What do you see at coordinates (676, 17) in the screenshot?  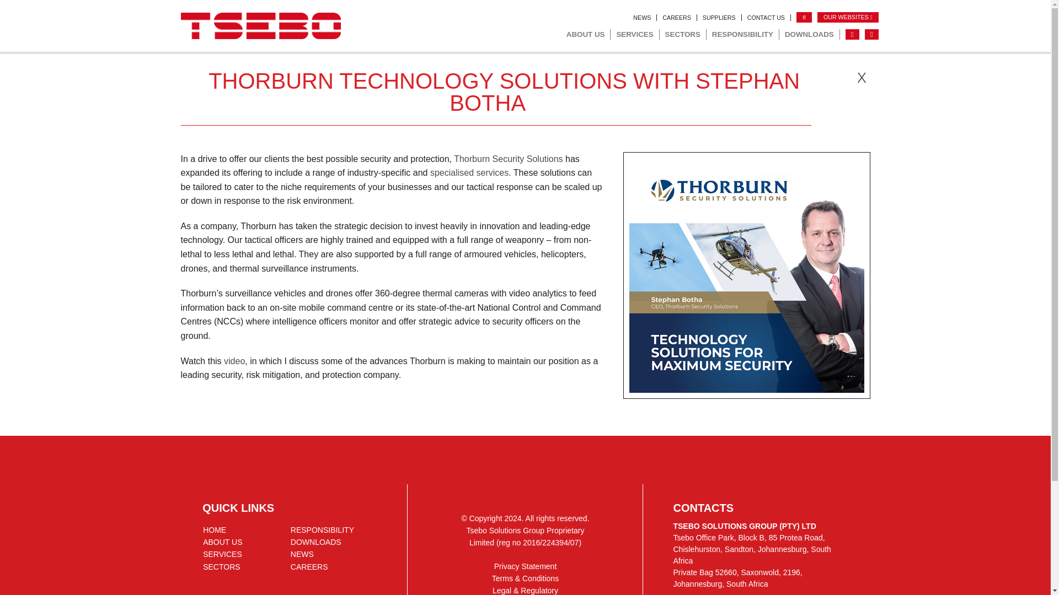 I see `CAREERS` at bounding box center [676, 17].